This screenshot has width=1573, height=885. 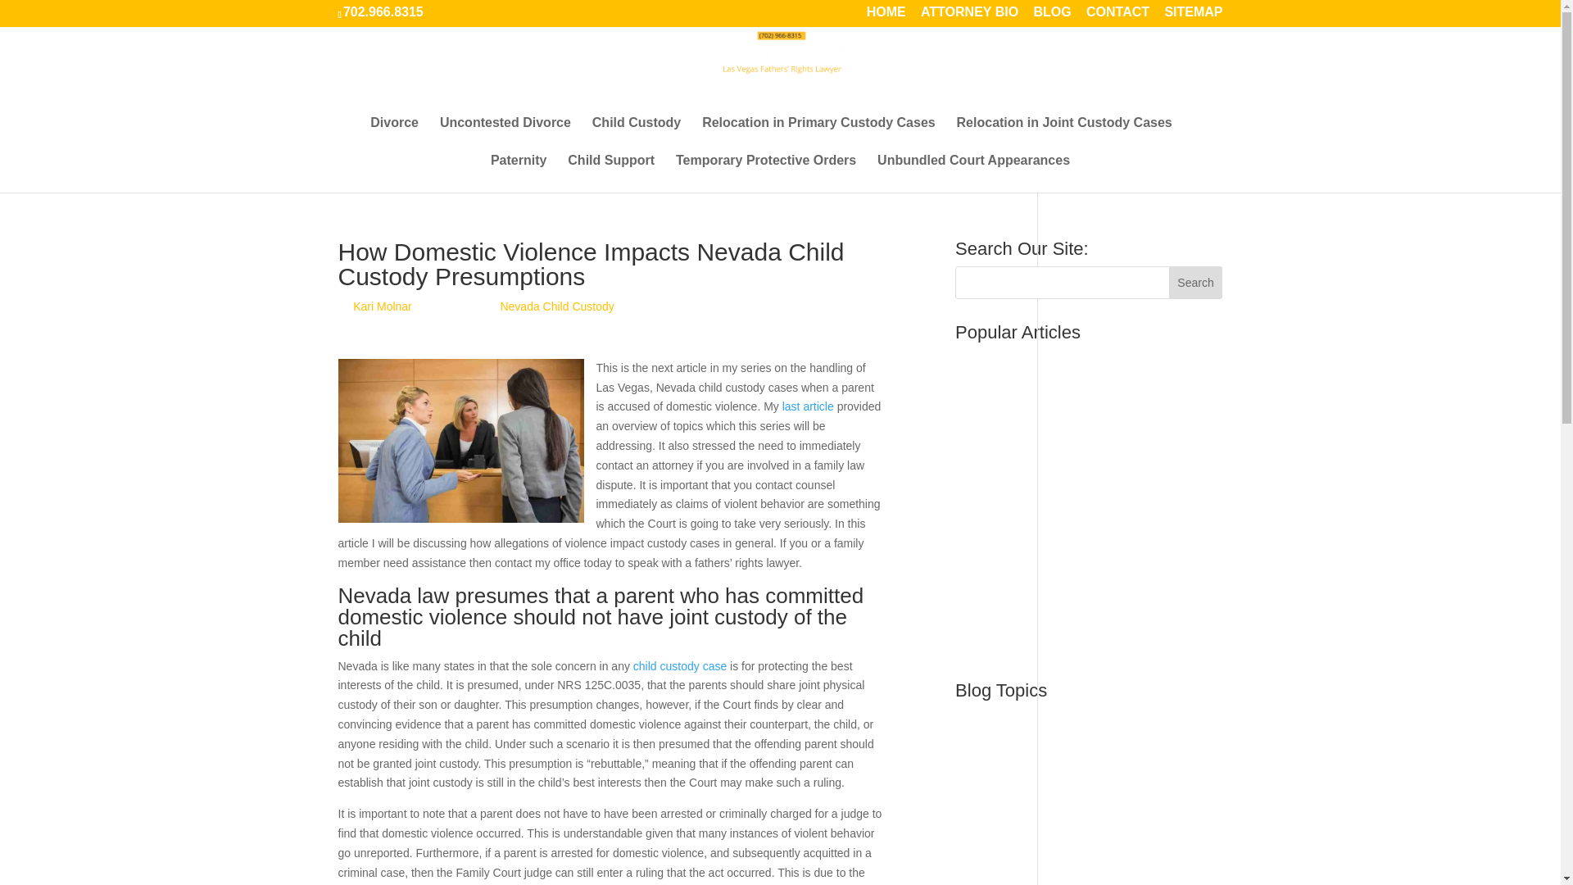 I want to click on 702.966.8315, so click(x=383, y=11).